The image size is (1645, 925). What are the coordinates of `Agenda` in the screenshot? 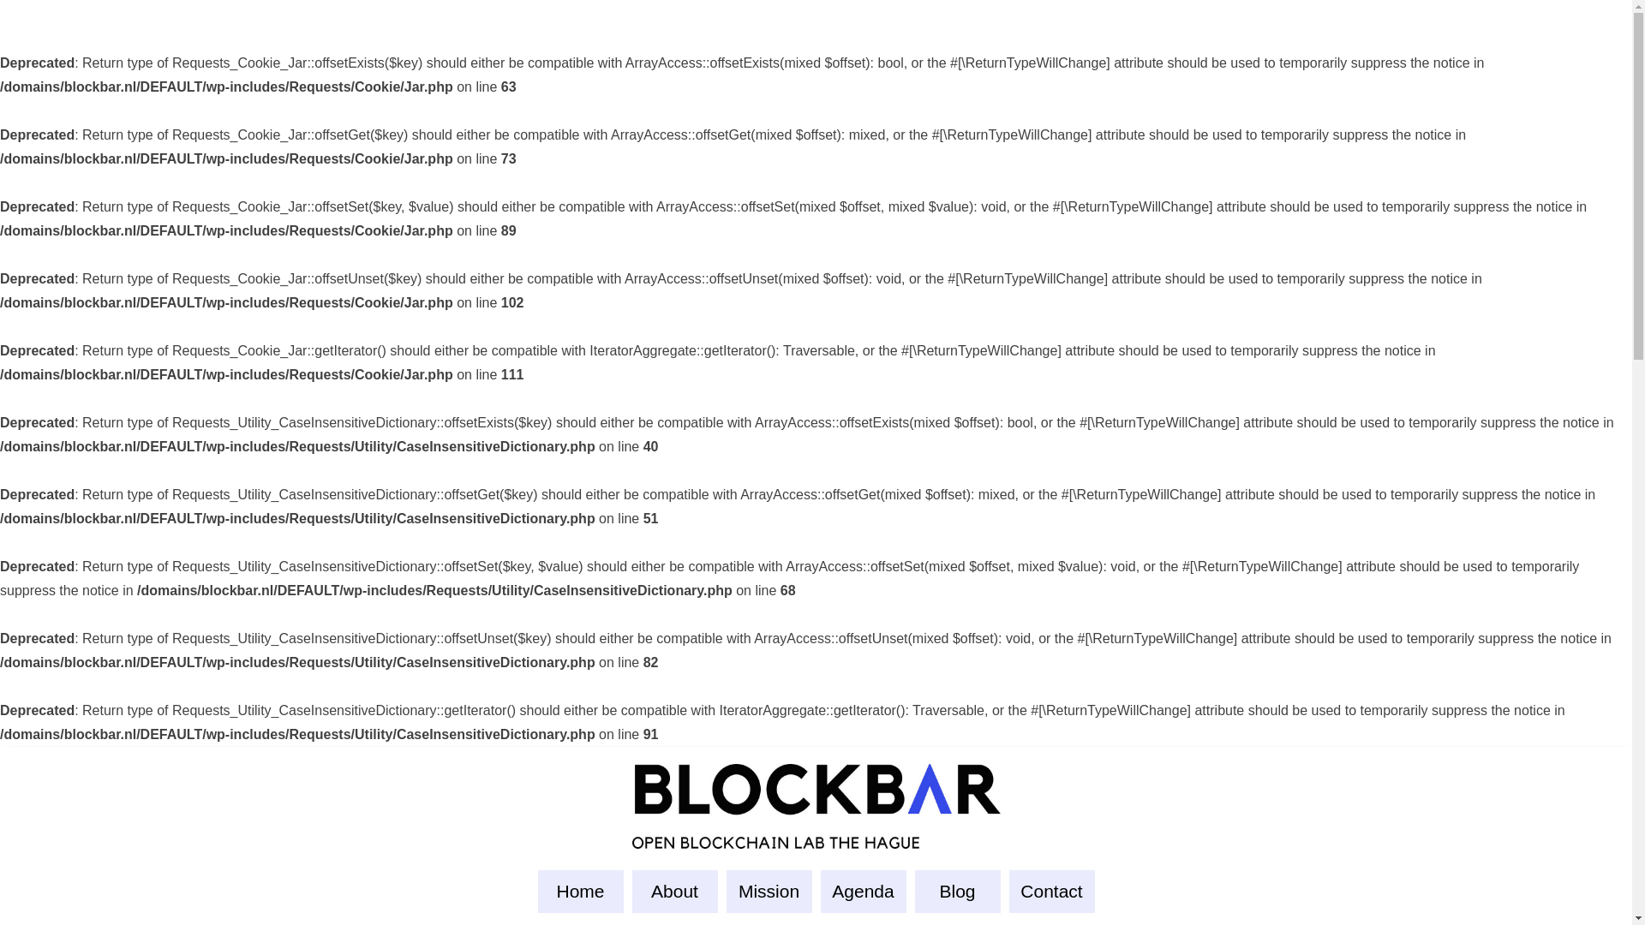 It's located at (864, 891).